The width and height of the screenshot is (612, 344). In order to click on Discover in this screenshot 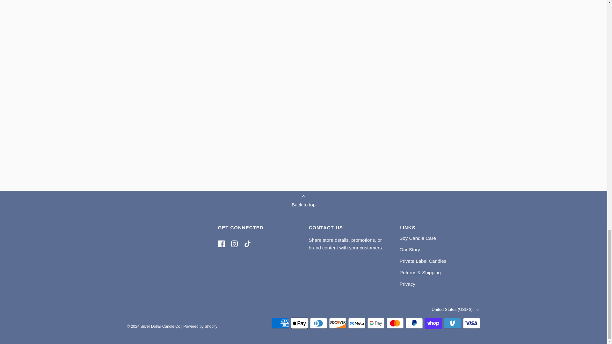, I will do `click(338, 323)`.